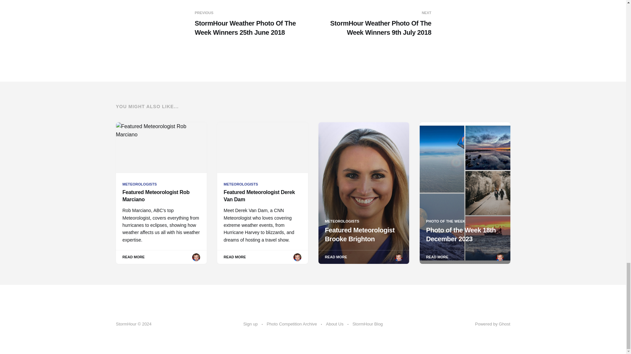  Describe the element at coordinates (250, 324) in the screenshot. I see `Sign up` at that location.